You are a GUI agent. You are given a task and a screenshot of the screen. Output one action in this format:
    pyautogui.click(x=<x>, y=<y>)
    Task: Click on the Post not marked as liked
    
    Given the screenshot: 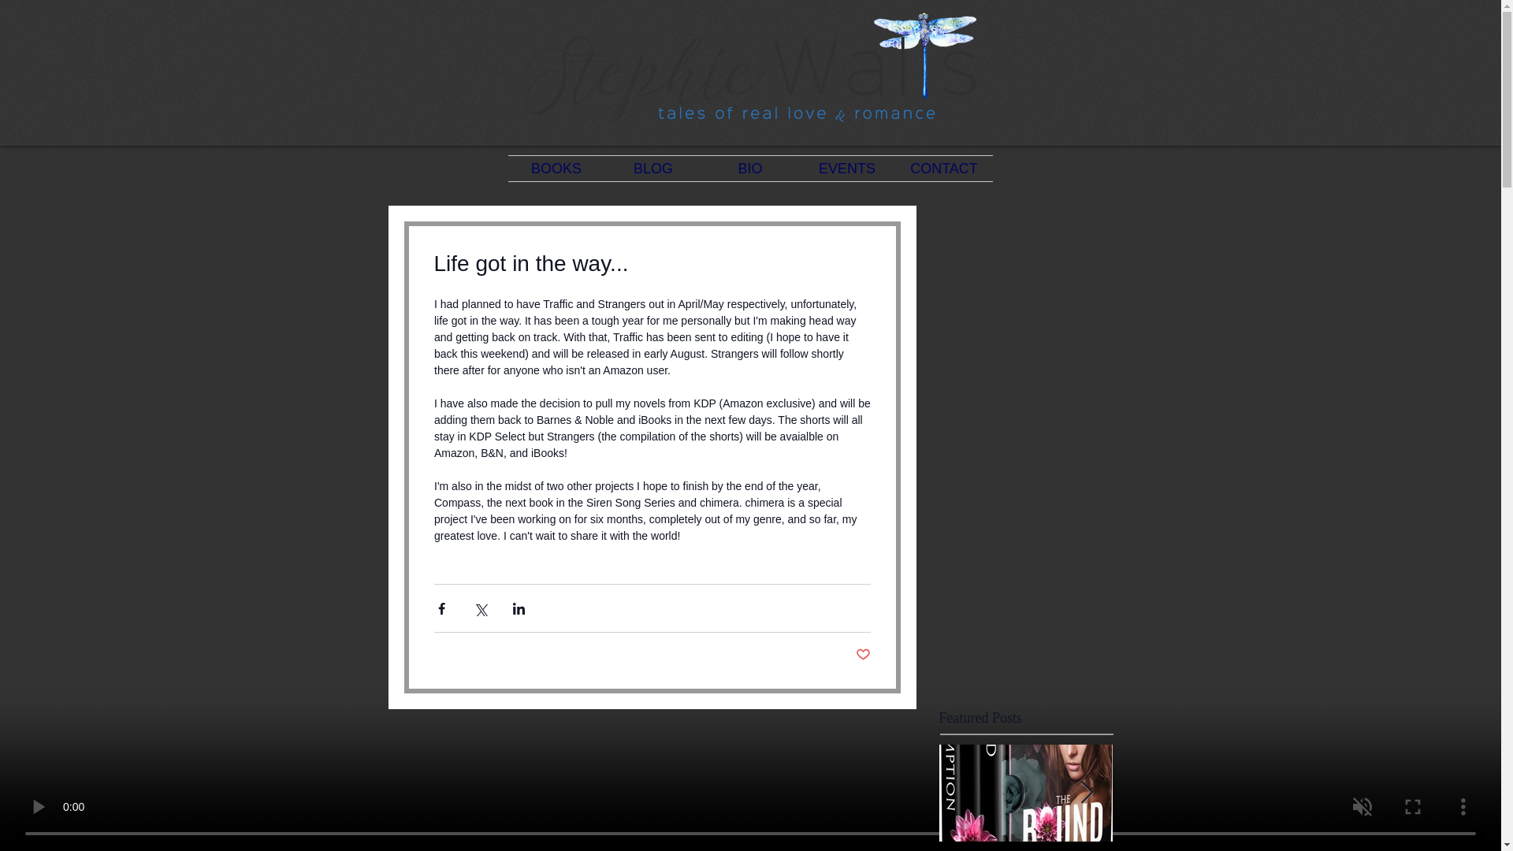 What is the action you would take?
    pyautogui.click(x=864, y=655)
    